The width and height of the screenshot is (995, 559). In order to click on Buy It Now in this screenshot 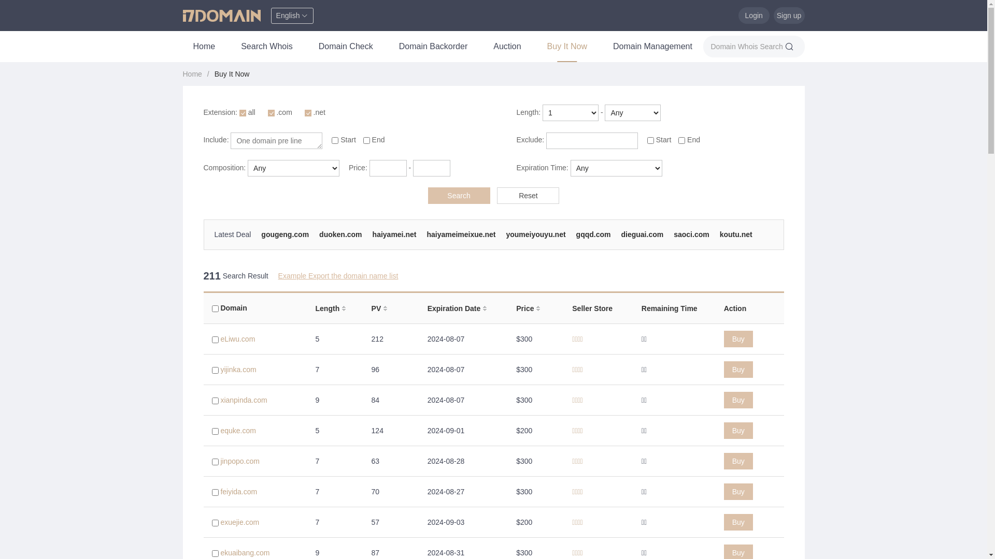, I will do `click(232, 74)`.